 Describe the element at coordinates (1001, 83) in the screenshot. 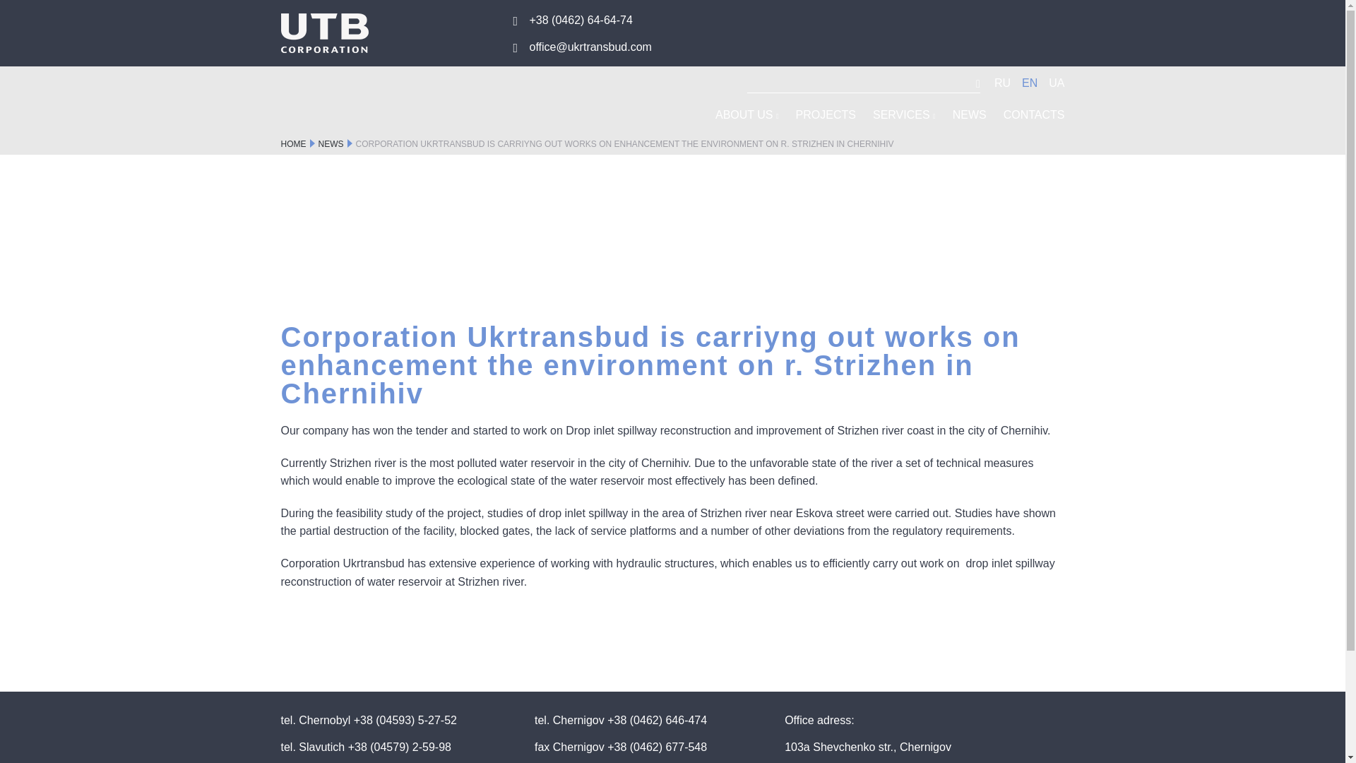

I see `RU` at that location.